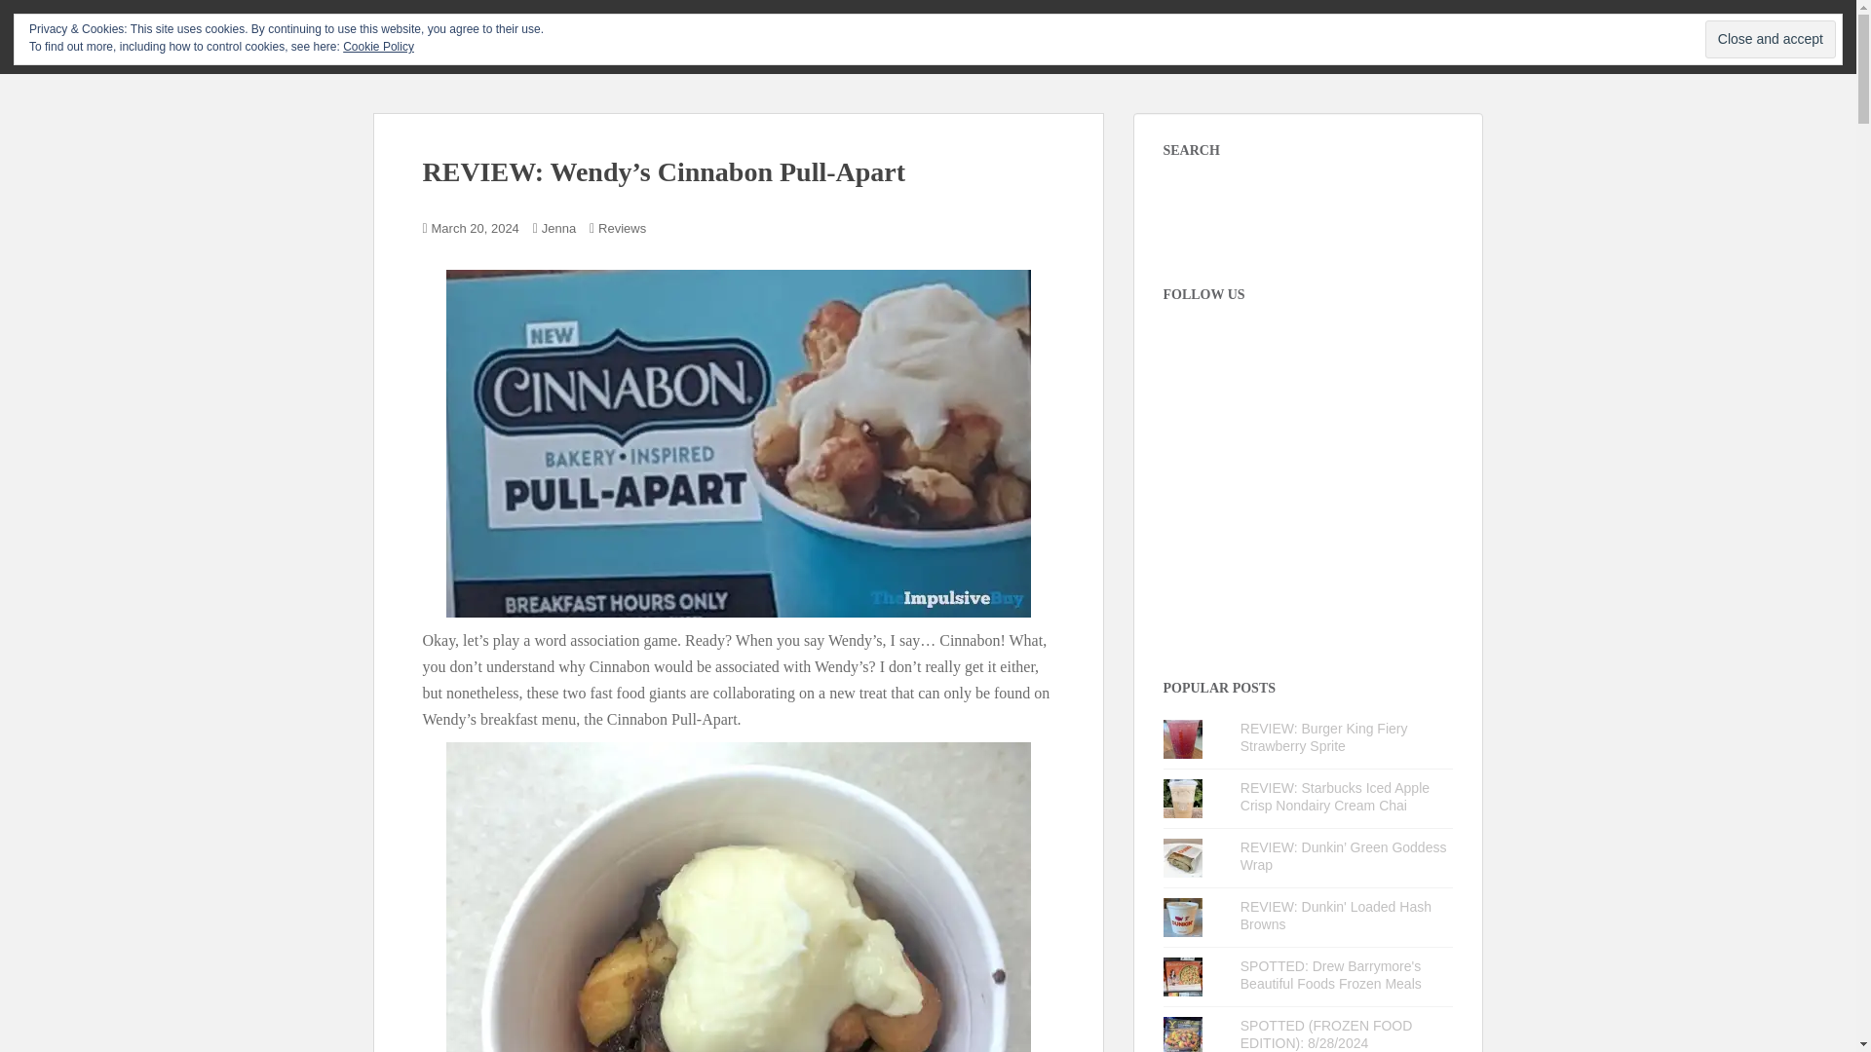 The image size is (1871, 1052). What do you see at coordinates (1350, 34) in the screenshot?
I see `ARCHIVES` at bounding box center [1350, 34].